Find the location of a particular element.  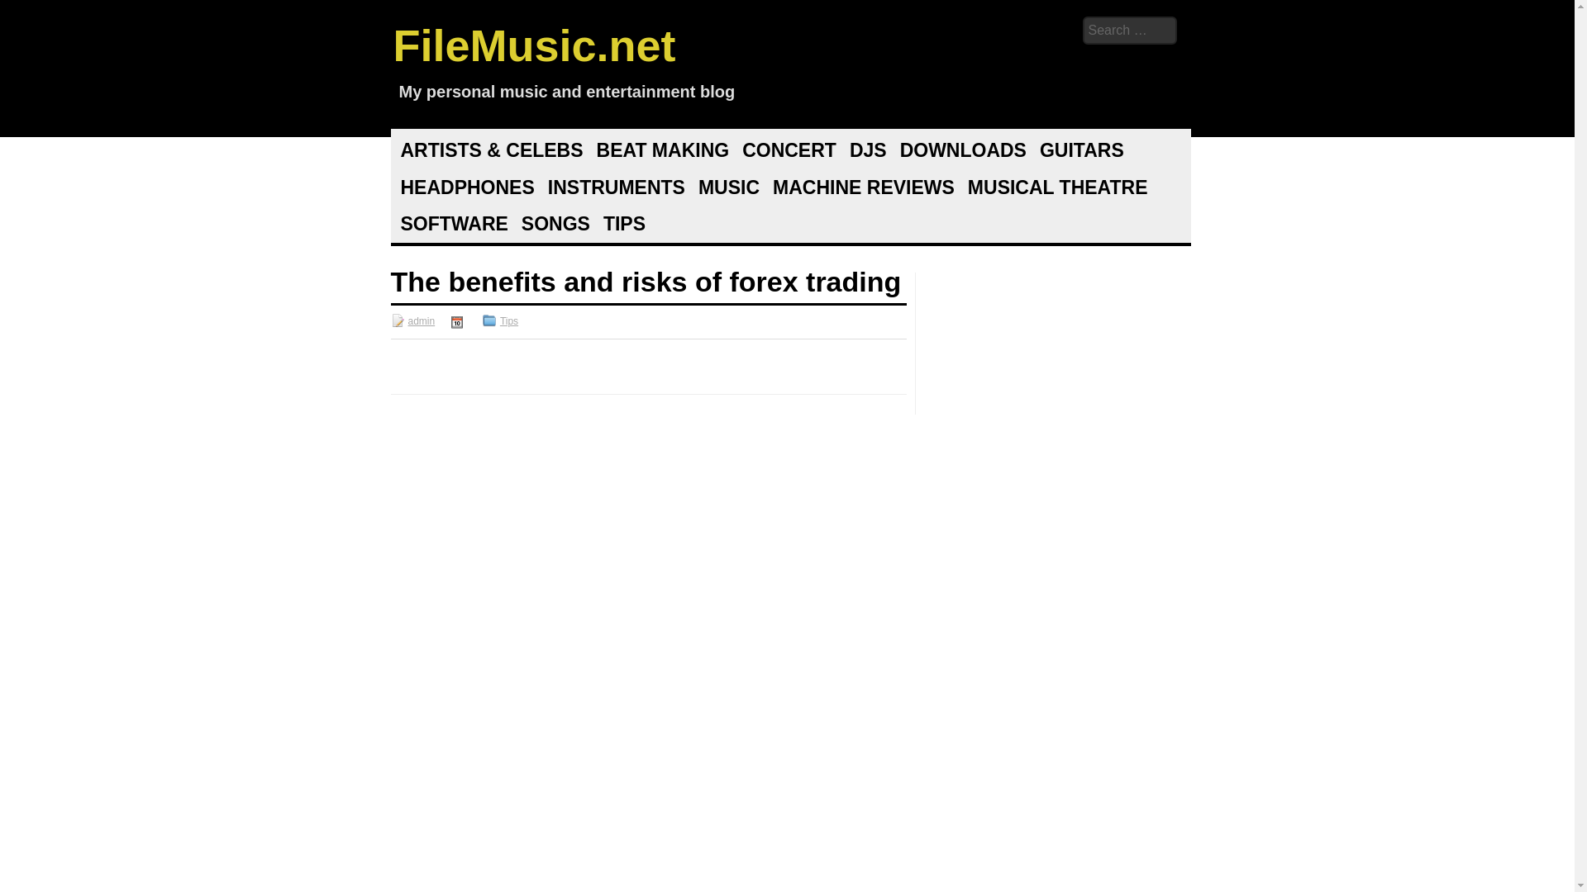

Search is located at coordinates (25, 12).